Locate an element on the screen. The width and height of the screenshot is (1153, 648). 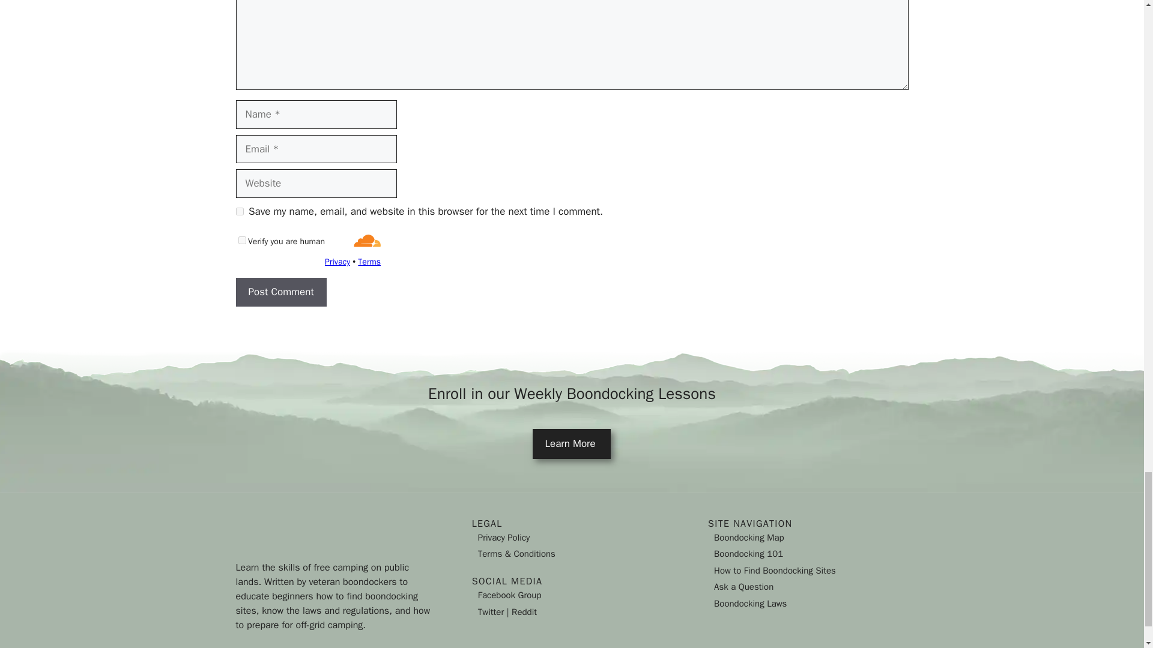
Privacy Policy is located at coordinates (504, 538).